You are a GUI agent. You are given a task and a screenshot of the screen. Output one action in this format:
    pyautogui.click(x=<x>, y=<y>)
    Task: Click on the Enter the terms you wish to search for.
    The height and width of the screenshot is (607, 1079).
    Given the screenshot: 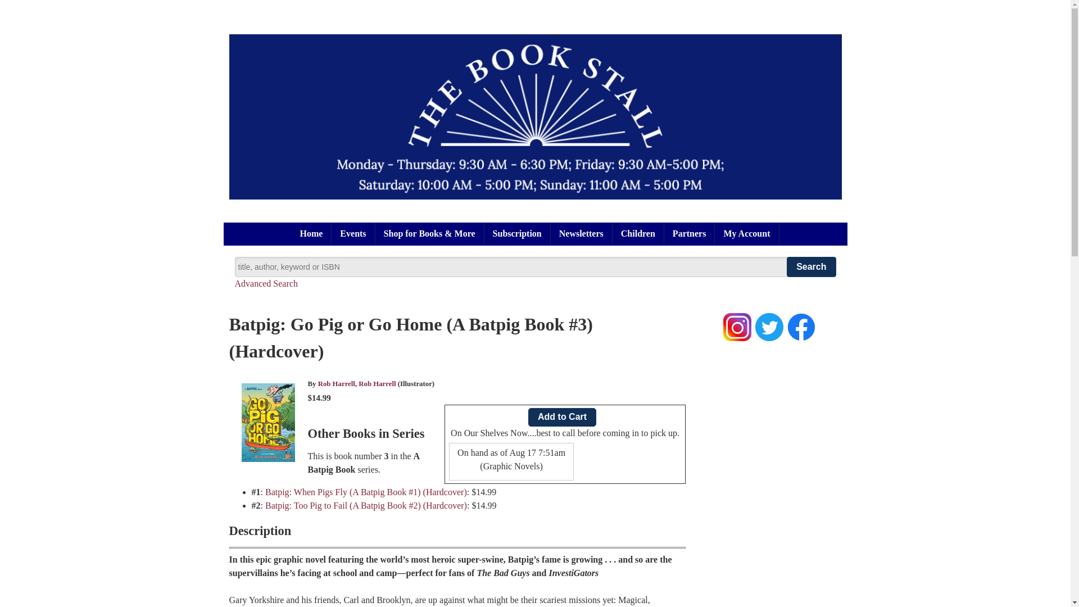 What is the action you would take?
    pyautogui.click(x=535, y=266)
    